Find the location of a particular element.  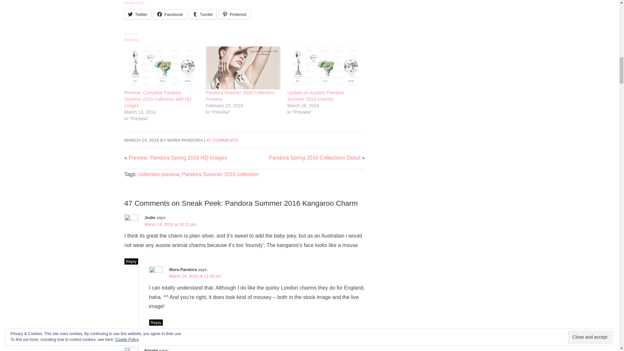

Pandora Summer 2016 Collection Preview is located at coordinates (240, 96).